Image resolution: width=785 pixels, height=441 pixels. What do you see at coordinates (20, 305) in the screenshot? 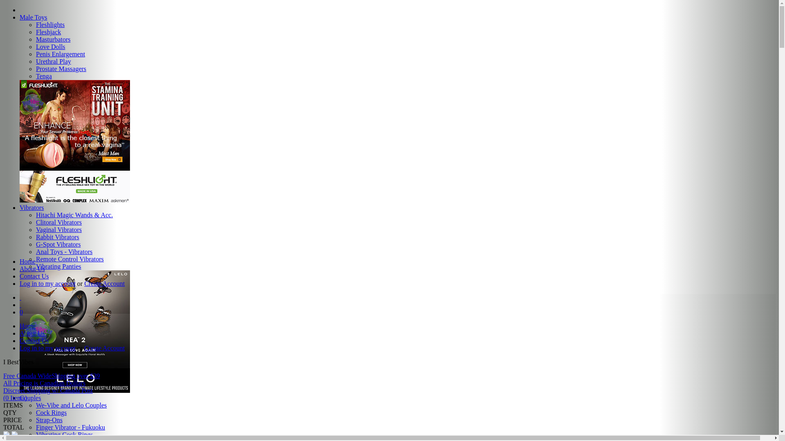
I see ` ` at bounding box center [20, 305].